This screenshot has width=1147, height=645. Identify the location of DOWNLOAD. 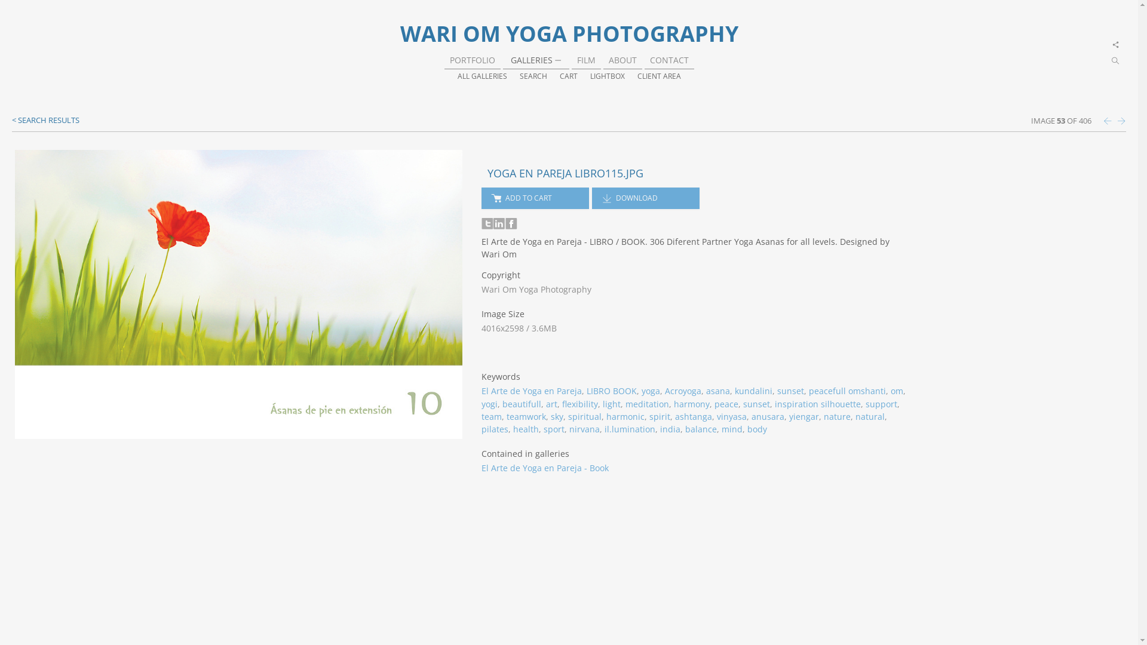
(646, 198).